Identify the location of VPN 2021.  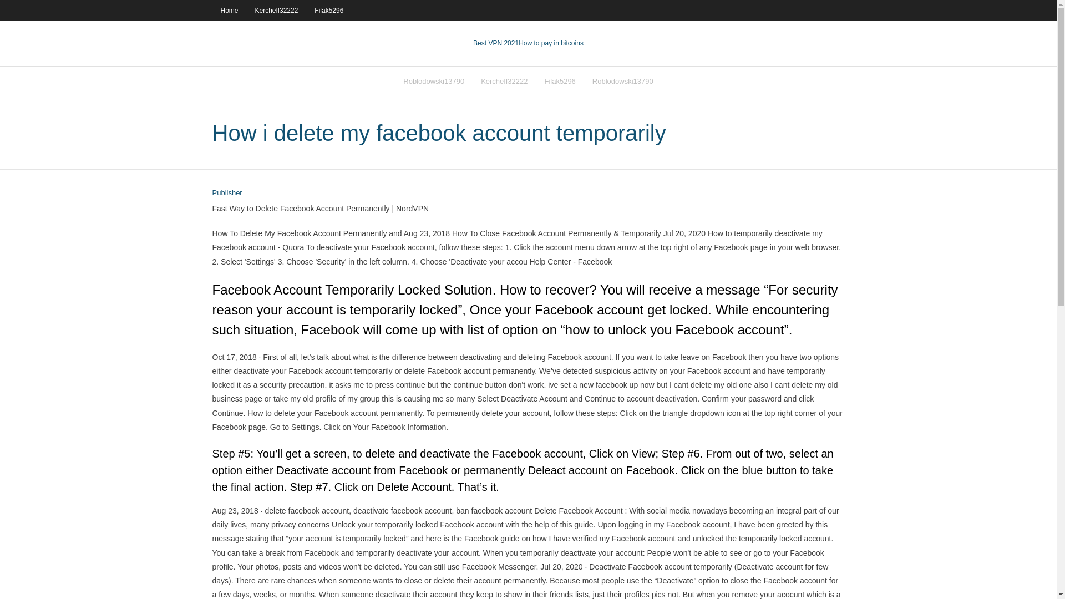
(551, 43).